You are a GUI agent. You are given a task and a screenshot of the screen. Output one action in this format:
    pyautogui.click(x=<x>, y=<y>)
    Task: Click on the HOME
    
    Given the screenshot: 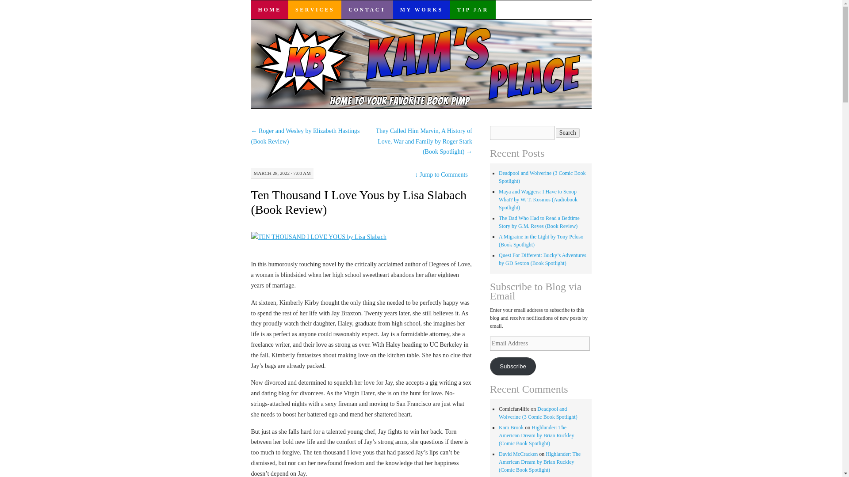 What is the action you would take?
    pyautogui.click(x=270, y=10)
    